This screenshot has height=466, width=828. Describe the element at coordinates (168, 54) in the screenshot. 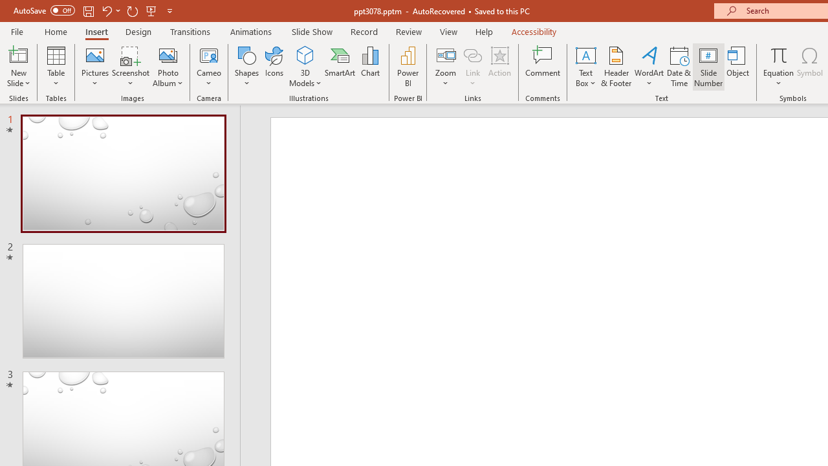

I see `New Photo Album...` at that location.